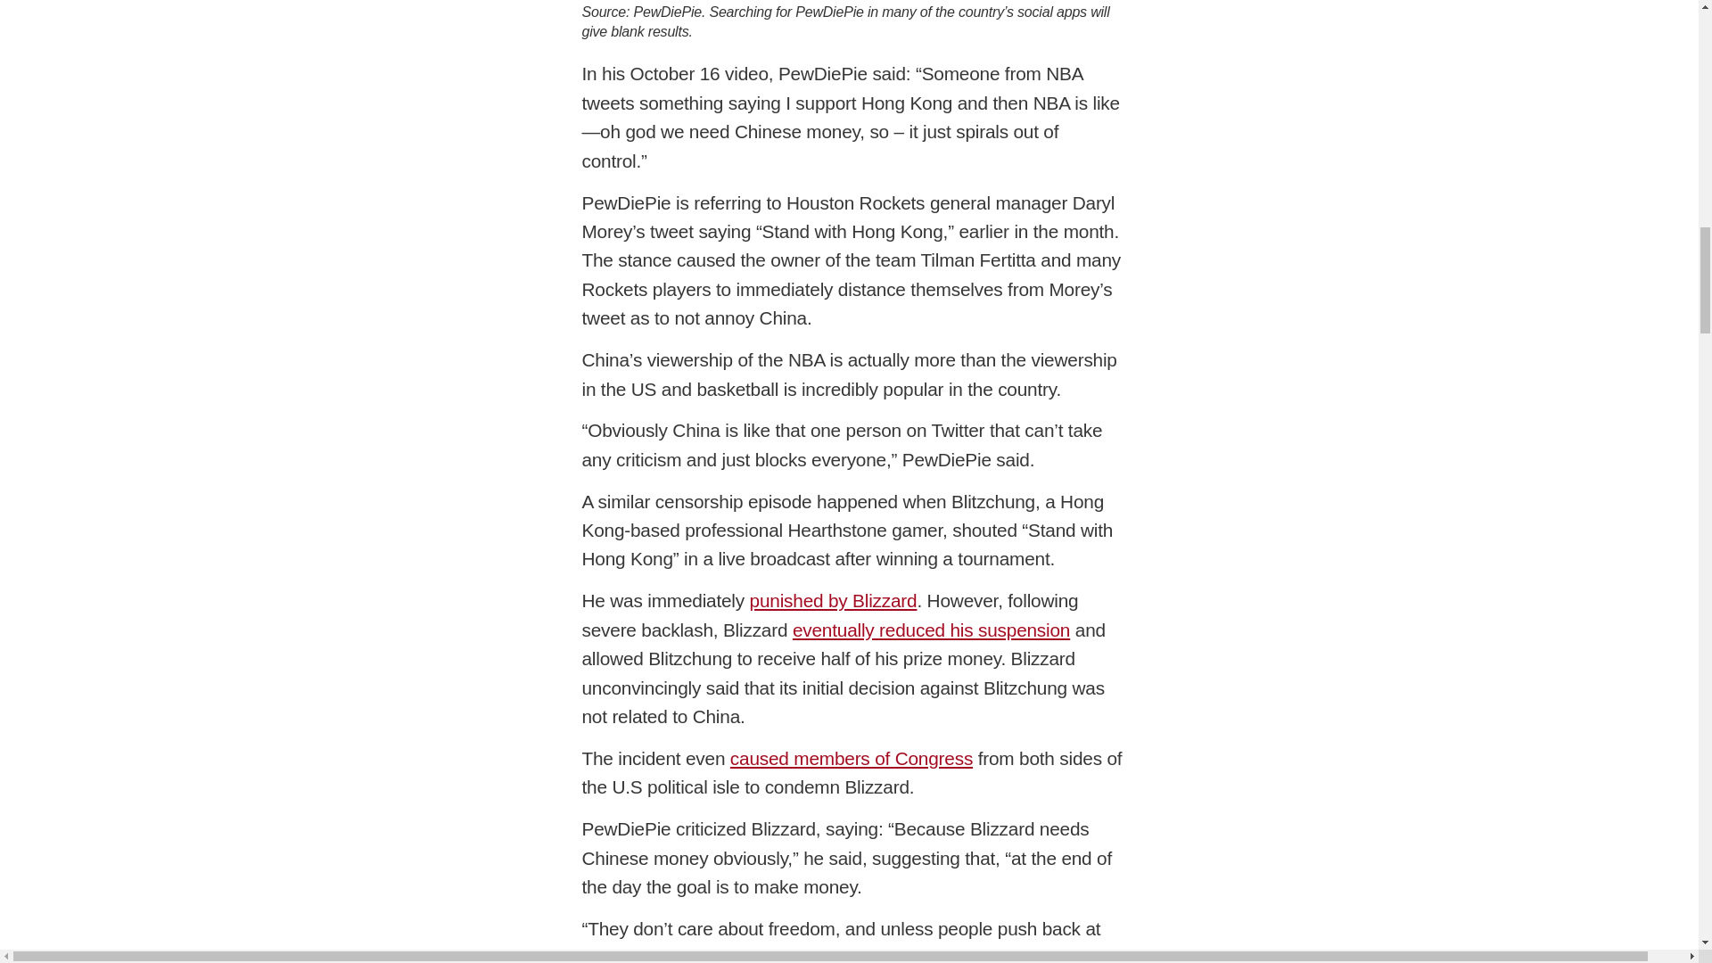 The image size is (1712, 963). Describe the element at coordinates (851, 758) in the screenshot. I see `caused members of Congress` at that location.